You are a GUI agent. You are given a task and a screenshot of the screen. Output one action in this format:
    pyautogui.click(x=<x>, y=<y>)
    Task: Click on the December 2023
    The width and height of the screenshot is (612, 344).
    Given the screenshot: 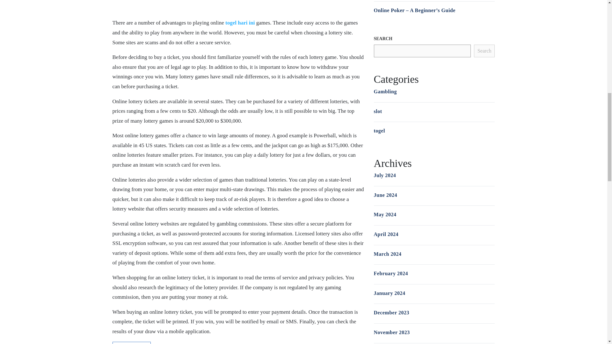 What is the action you would take?
    pyautogui.click(x=391, y=313)
    